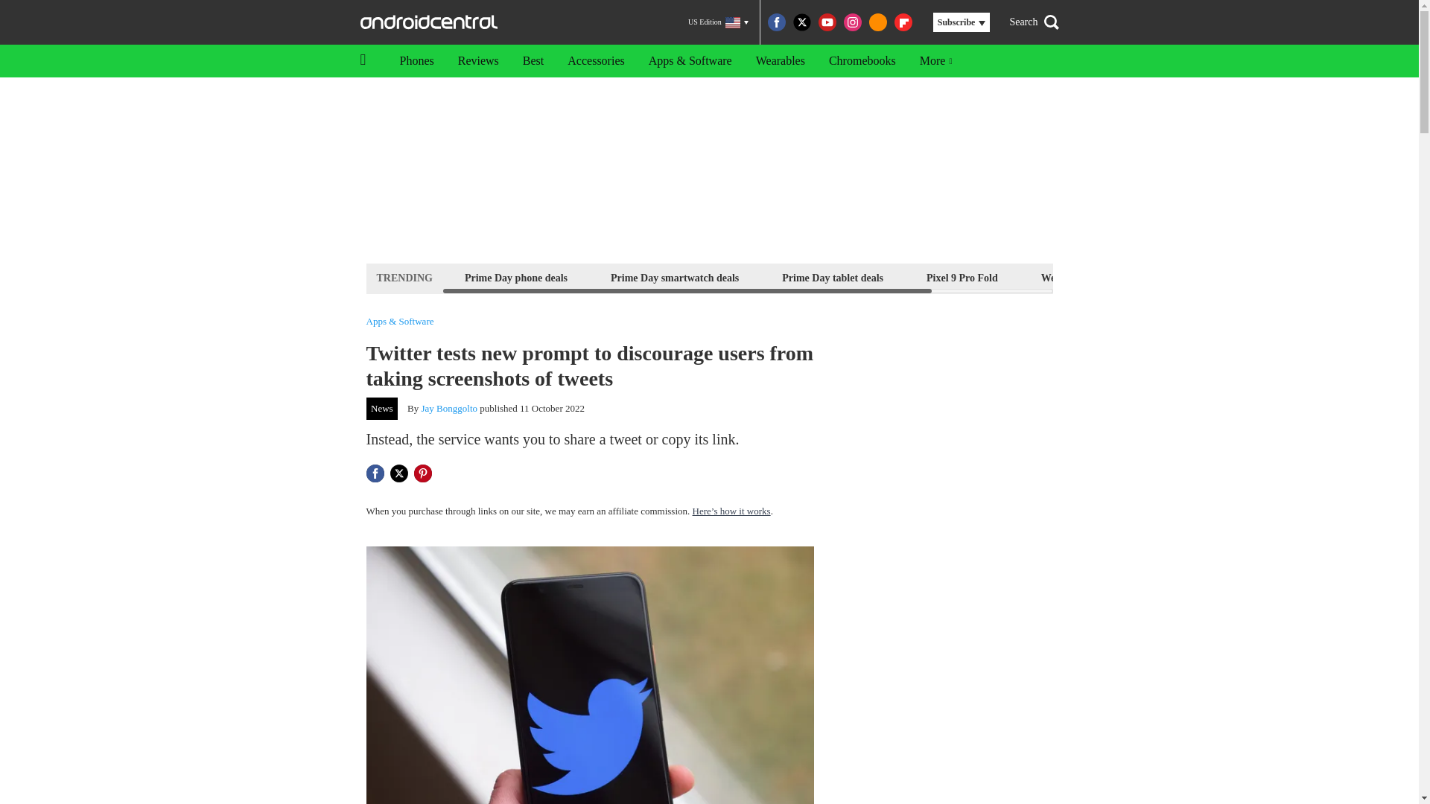  I want to click on Prime Day tablet deals, so click(832, 277).